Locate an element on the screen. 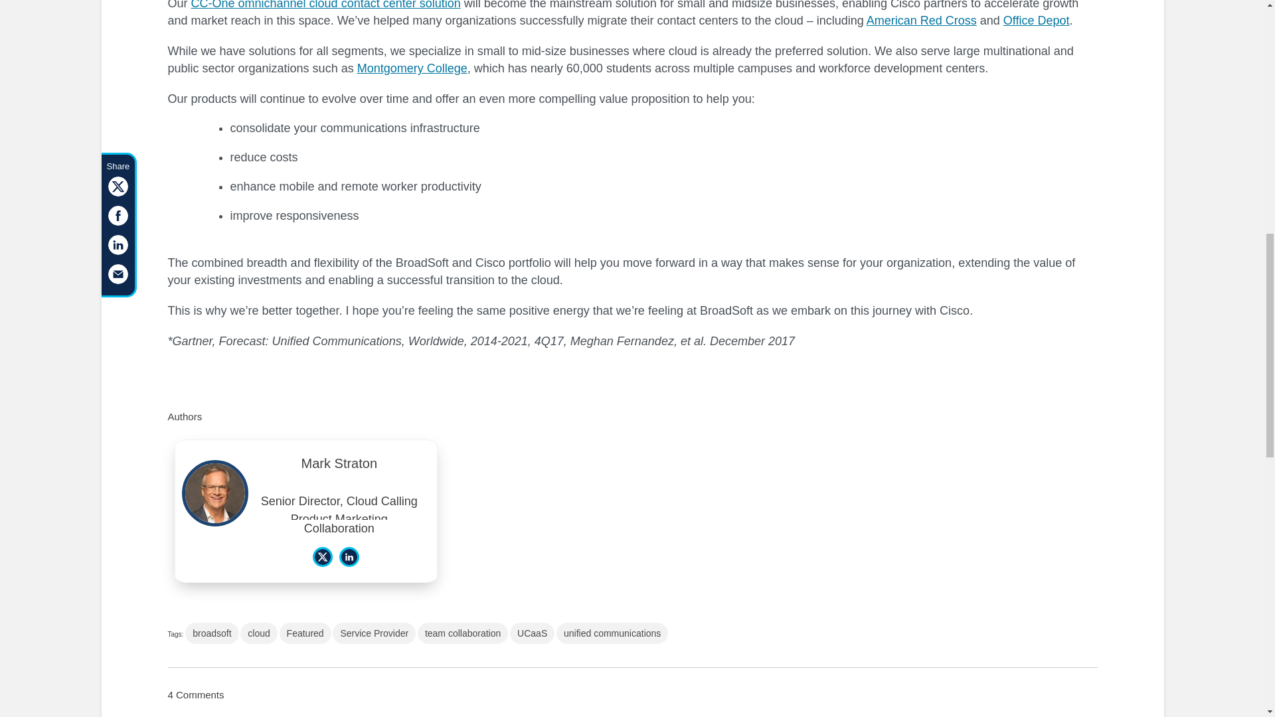 Image resolution: width=1275 pixels, height=717 pixels. CC-One is located at coordinates (215, 5).